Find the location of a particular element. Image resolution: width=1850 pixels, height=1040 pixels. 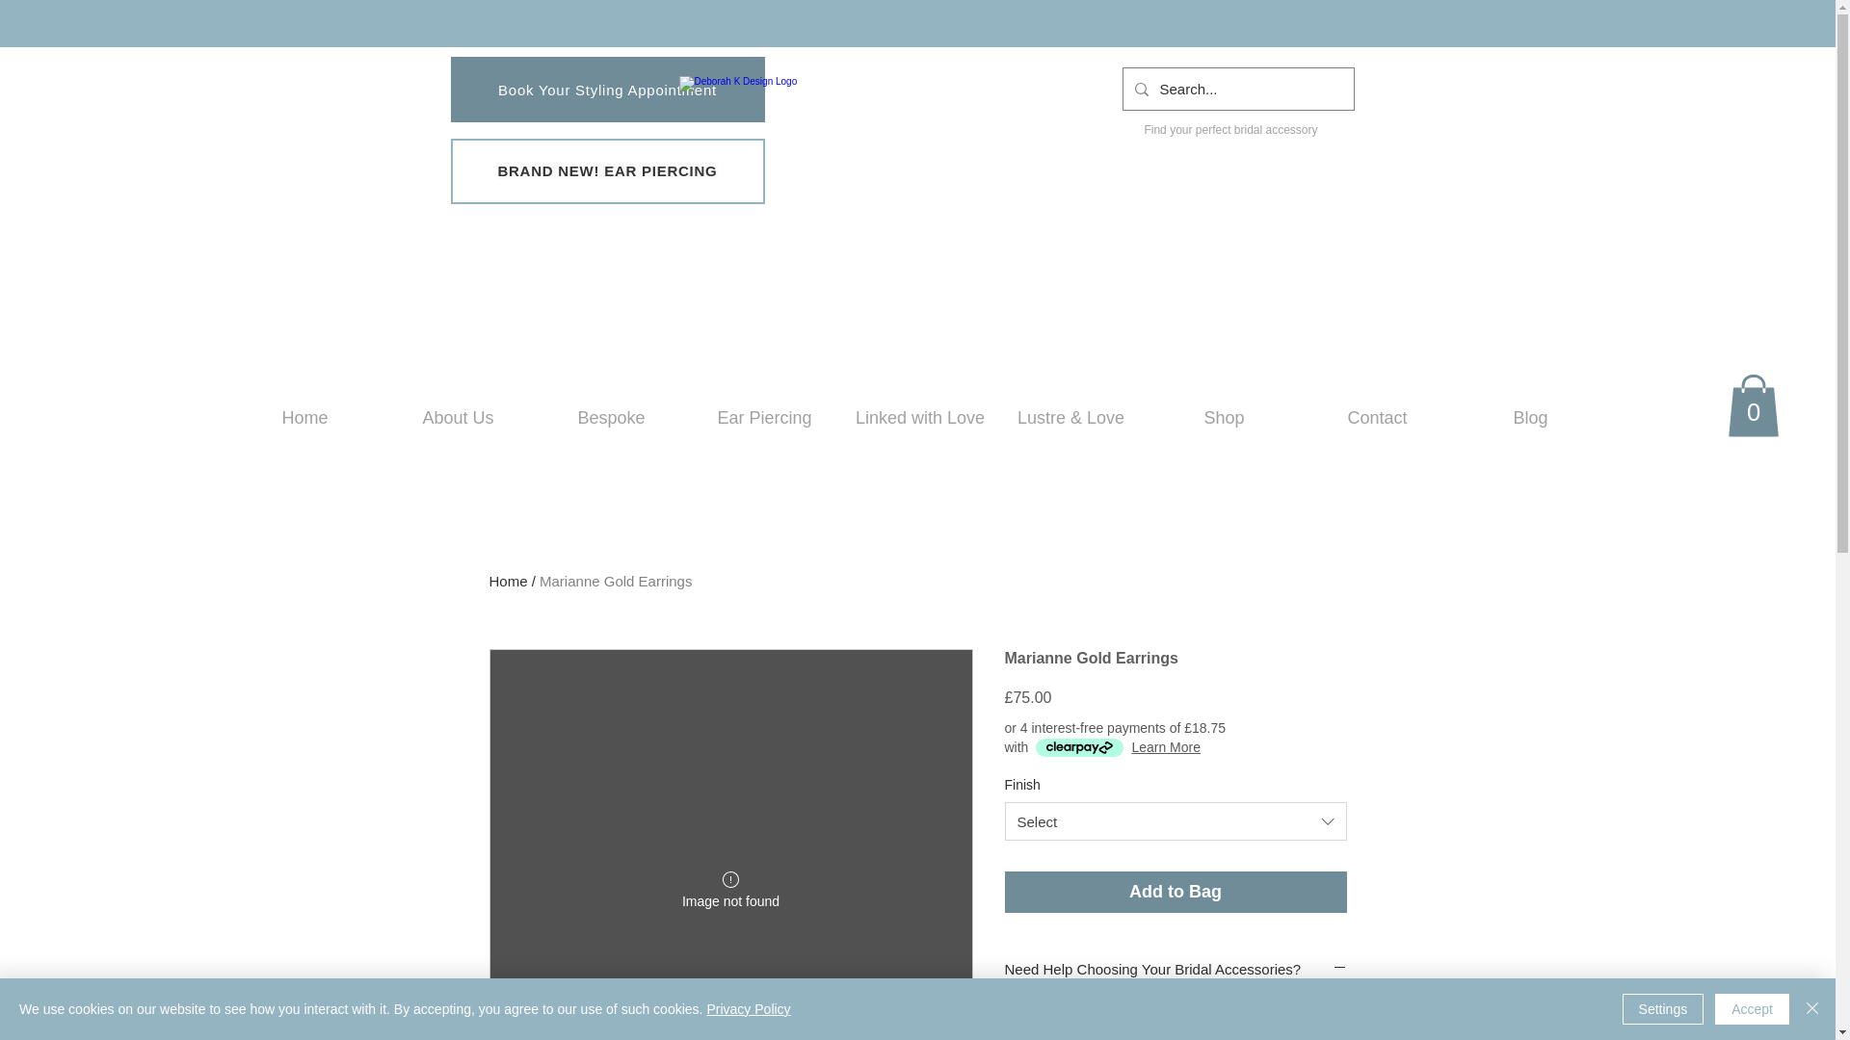

Home is located at coordinates (304, 418).